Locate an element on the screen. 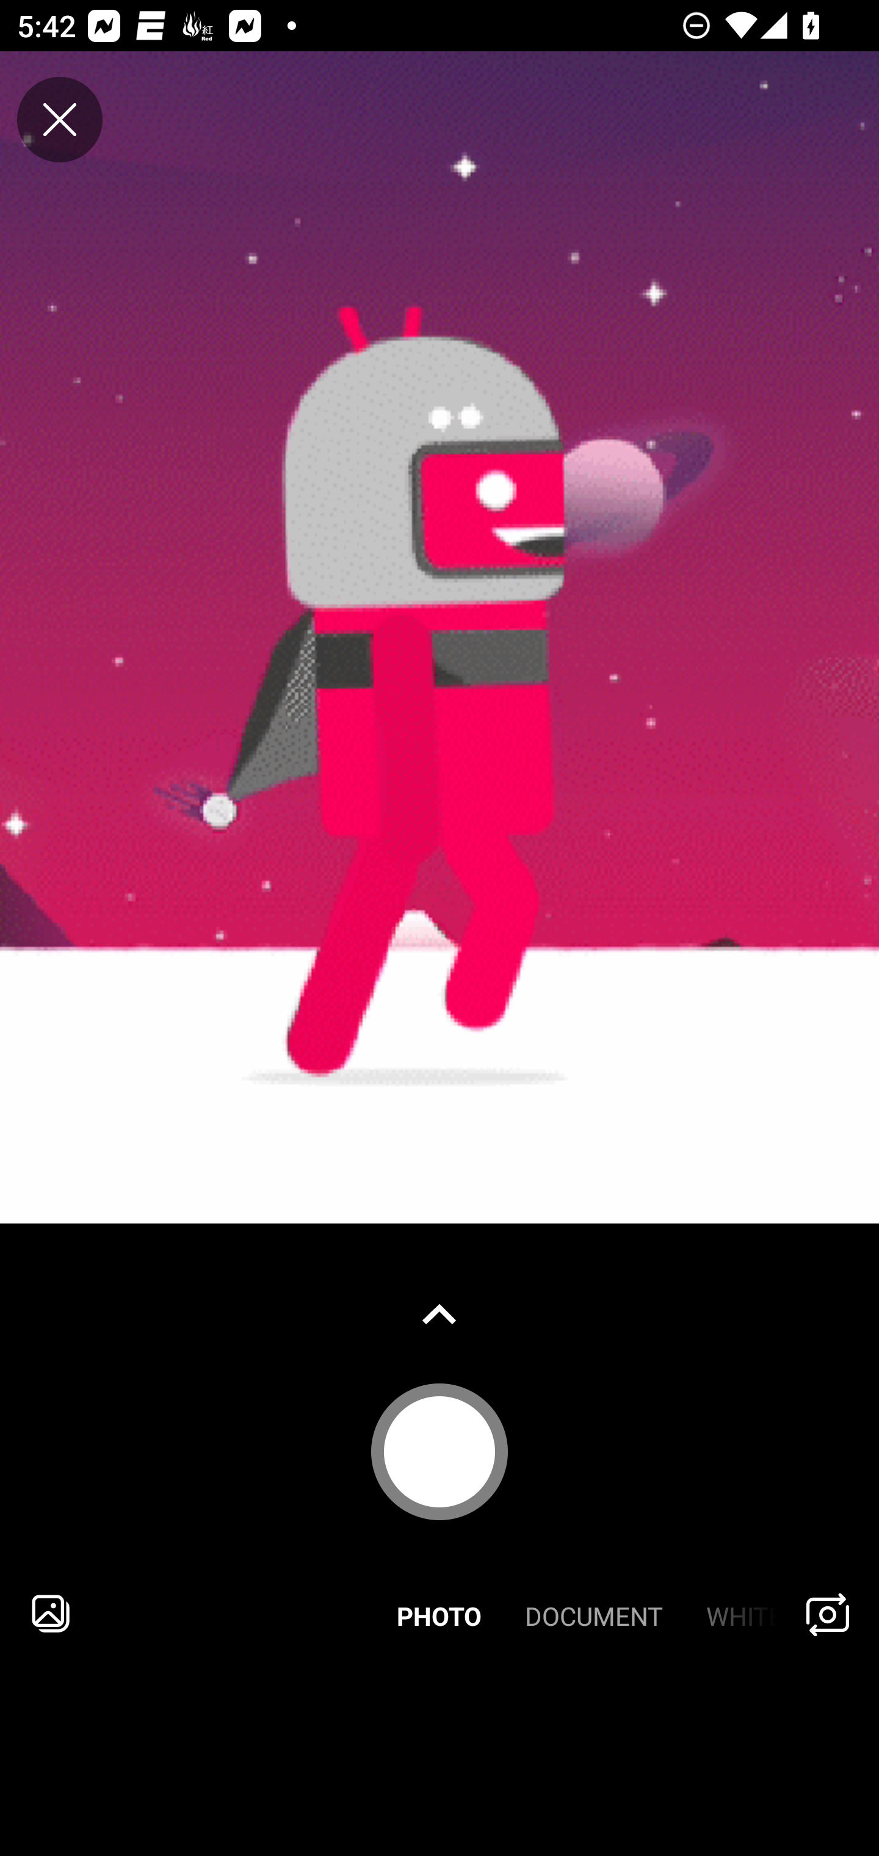 This screenshot has width=879, height=1856. Import is located at coordinates (51, 1613).